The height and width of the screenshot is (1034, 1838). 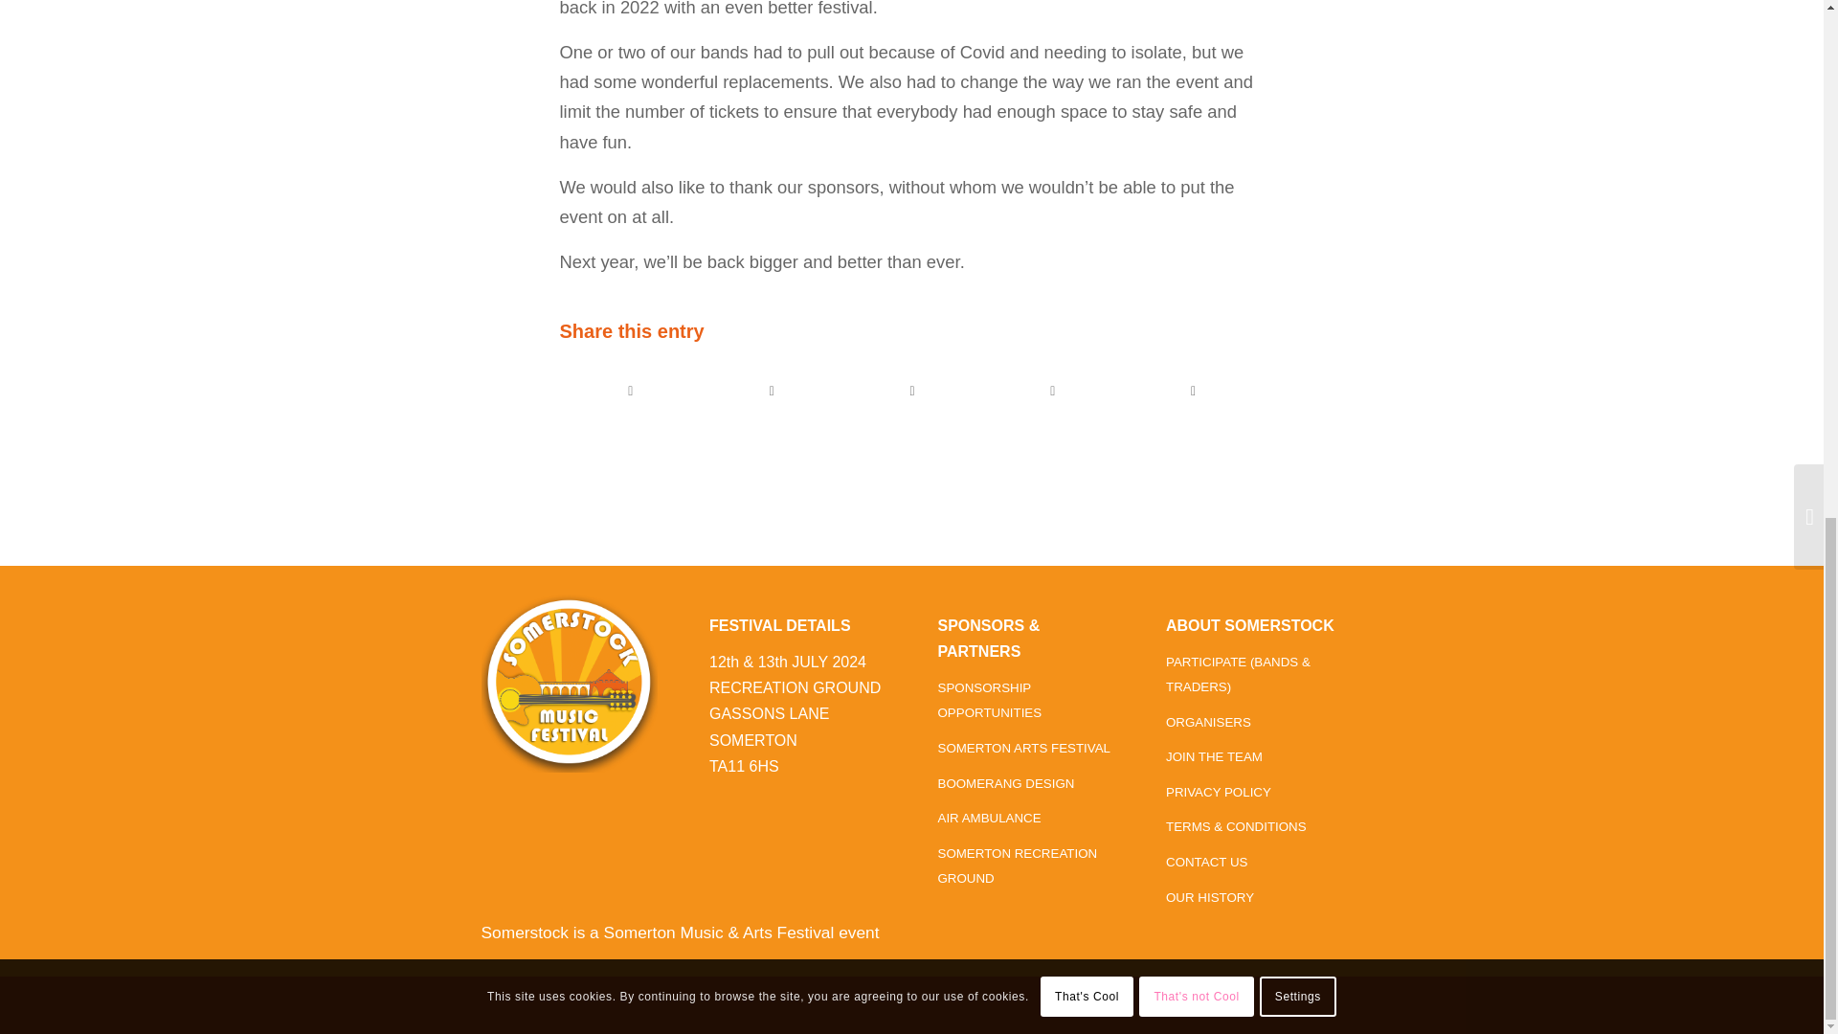 What do you see at coordinates (990, 818) in the screenshot?
I see `AIR AMBULANCE` at bounding box center [990, 818].